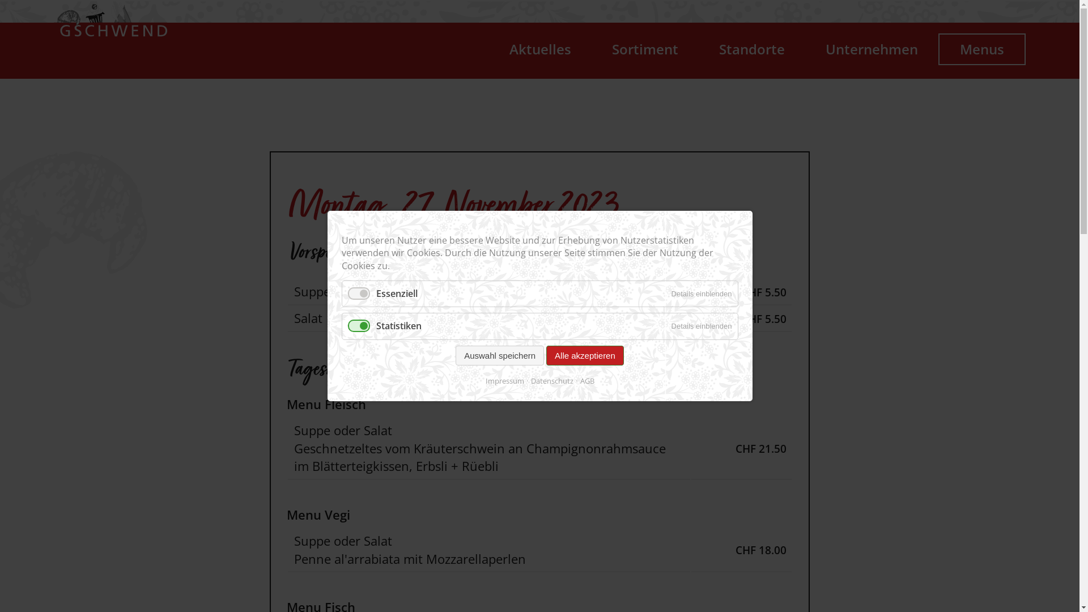 The height and width of the screenshot is (612, 1088). Describe the element at coordinates (702, 326) in the screenshot. I see `Details einblenden` at that location.